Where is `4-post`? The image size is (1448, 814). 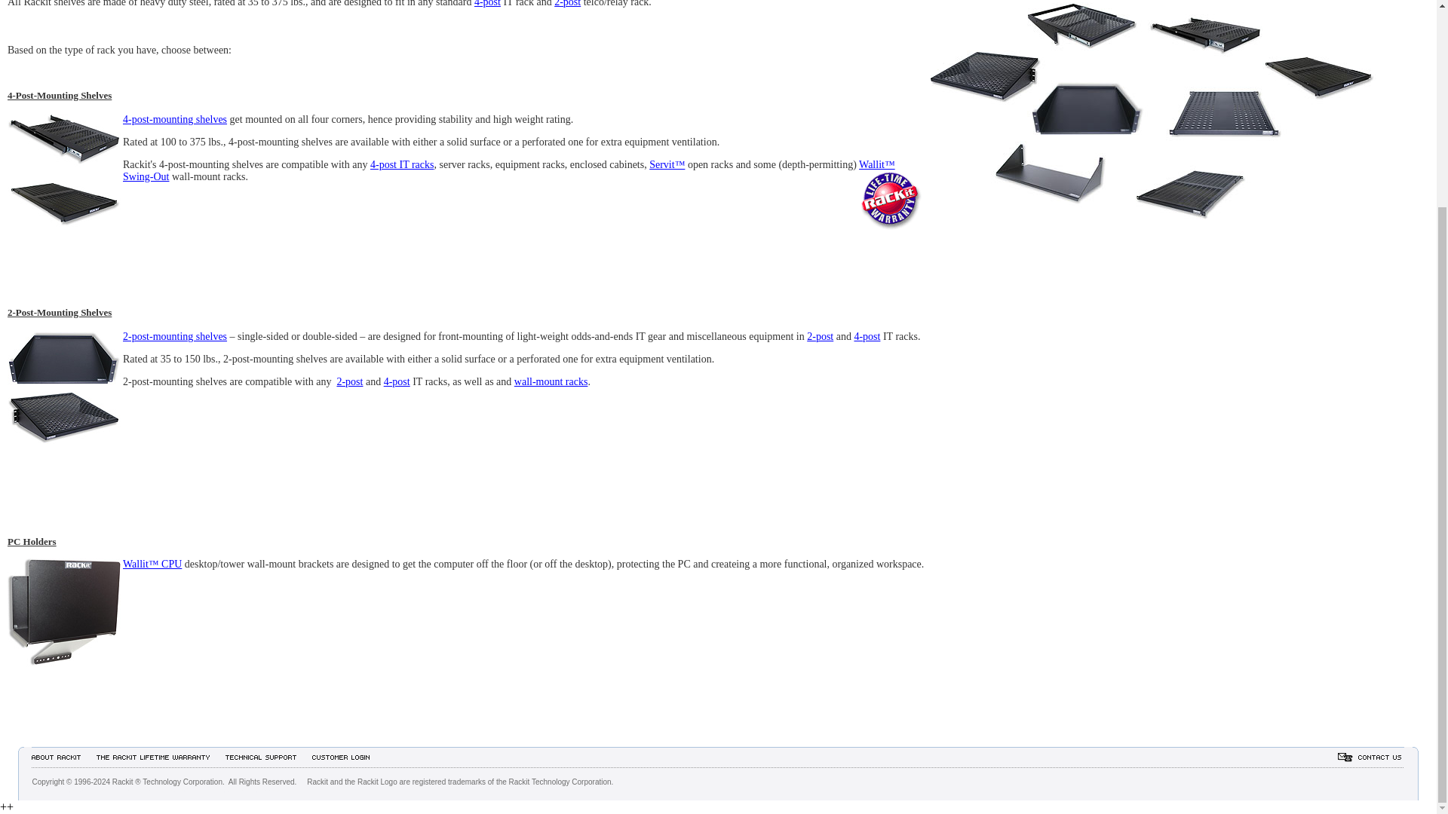
4-post is located at coordinates (397, 381).